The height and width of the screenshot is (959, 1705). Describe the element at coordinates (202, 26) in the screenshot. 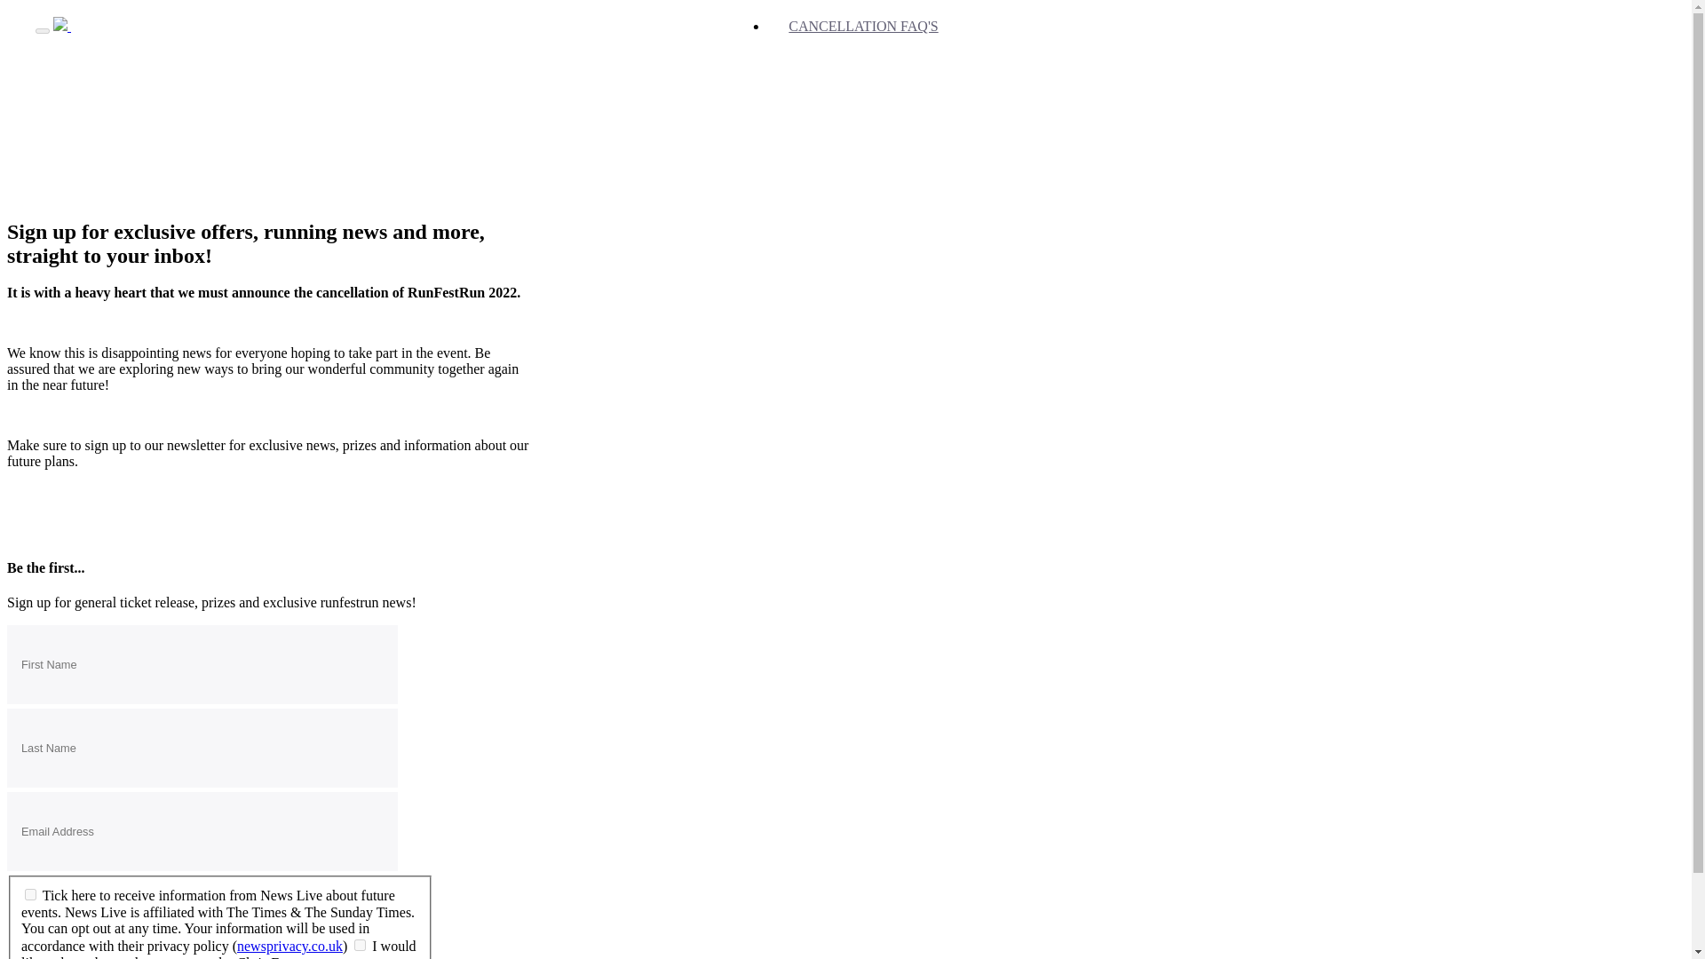

I see `JOIN OUR MAILING LIST` at that location.